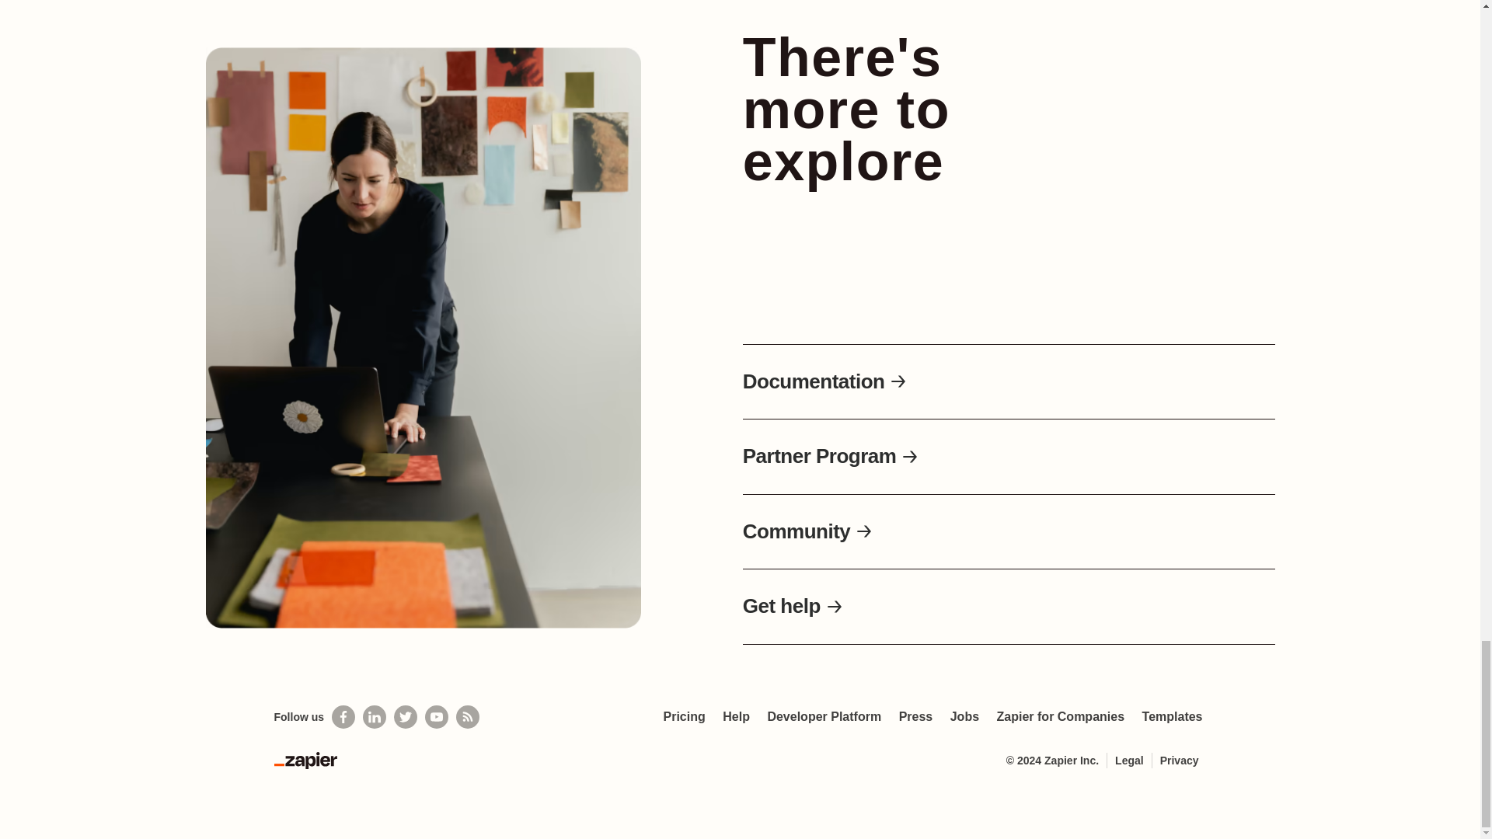 Image resolution: width=1492 pixels, height=839 pixels. What do you see at coordinates (1172, 716) in the screenshot?
I see `Templates` at bounding box center [1172, 716].